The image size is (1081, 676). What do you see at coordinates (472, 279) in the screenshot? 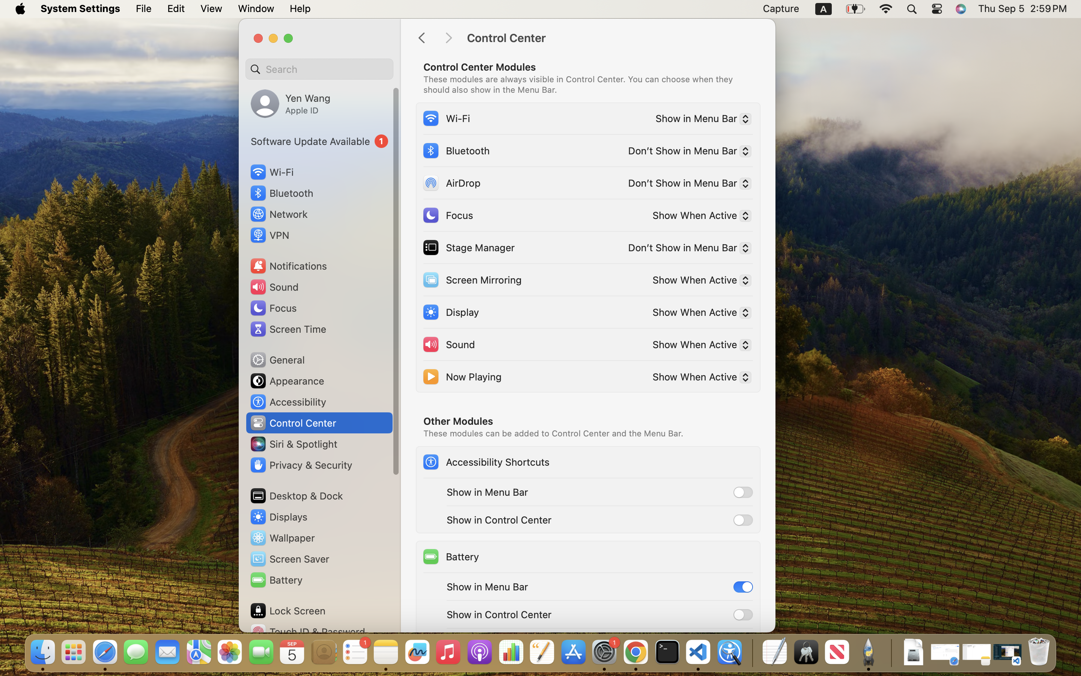
I see `Screen Mirroring` at bounding box center [472, 279].